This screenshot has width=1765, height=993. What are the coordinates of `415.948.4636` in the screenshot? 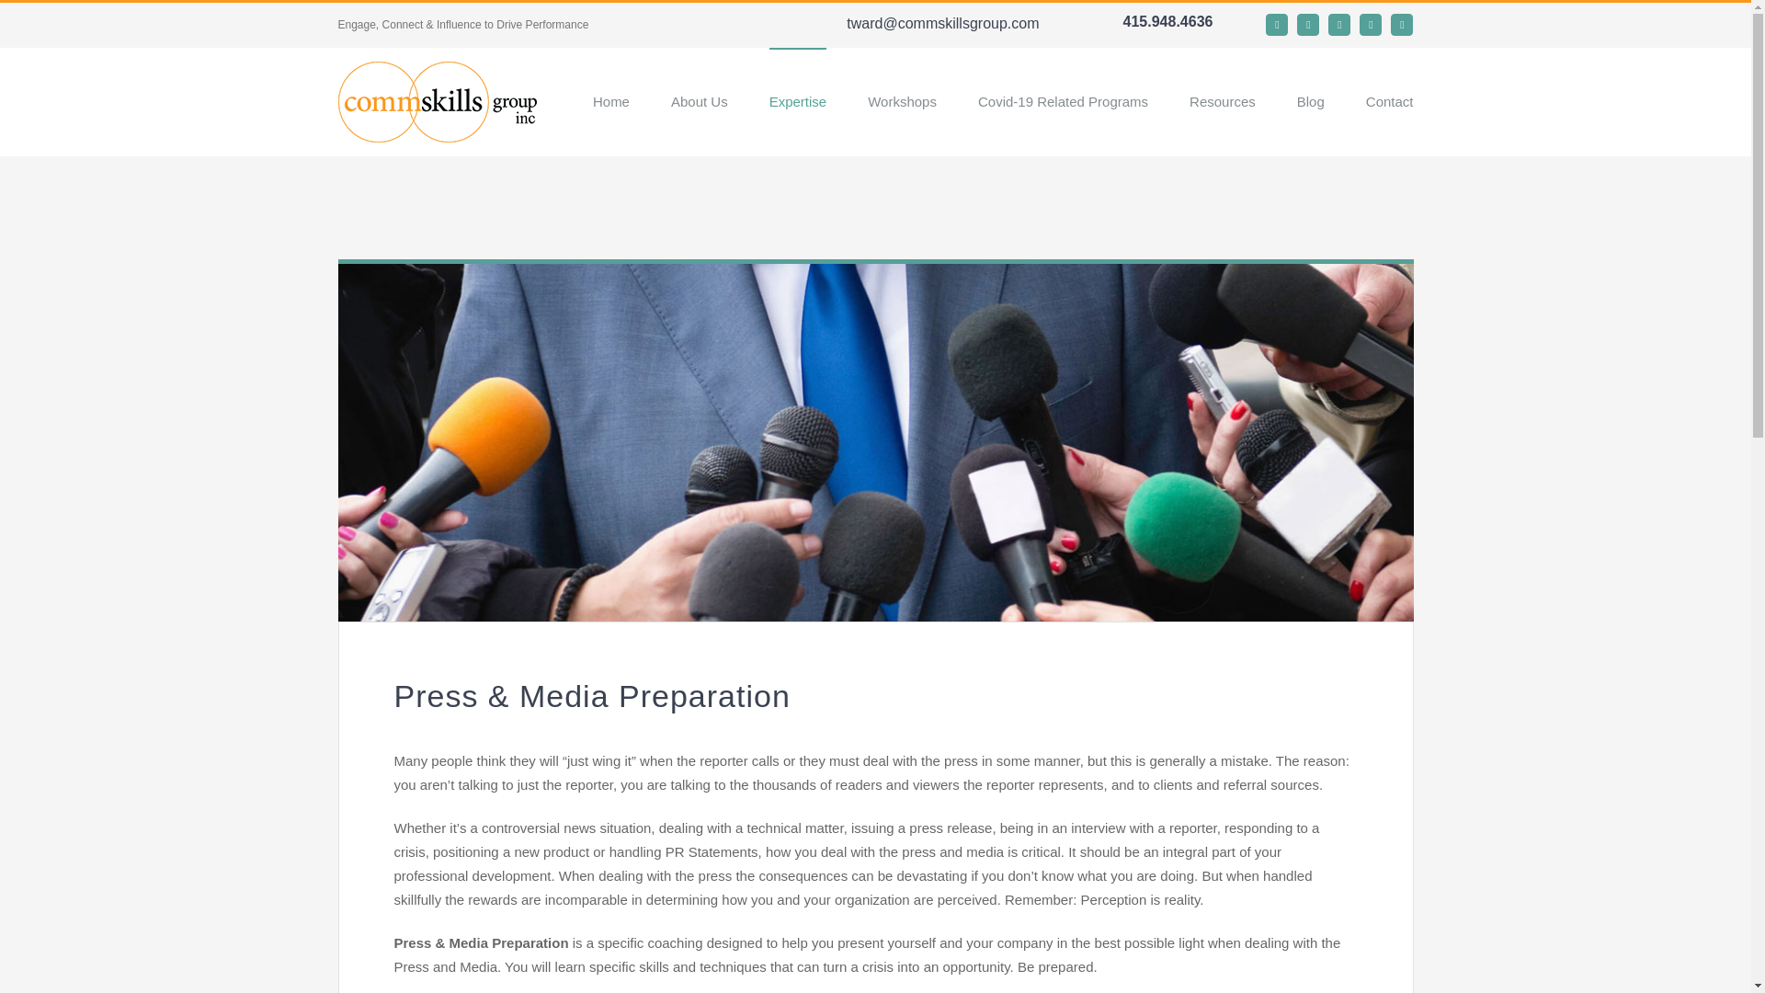 It's located at (1151, 22).